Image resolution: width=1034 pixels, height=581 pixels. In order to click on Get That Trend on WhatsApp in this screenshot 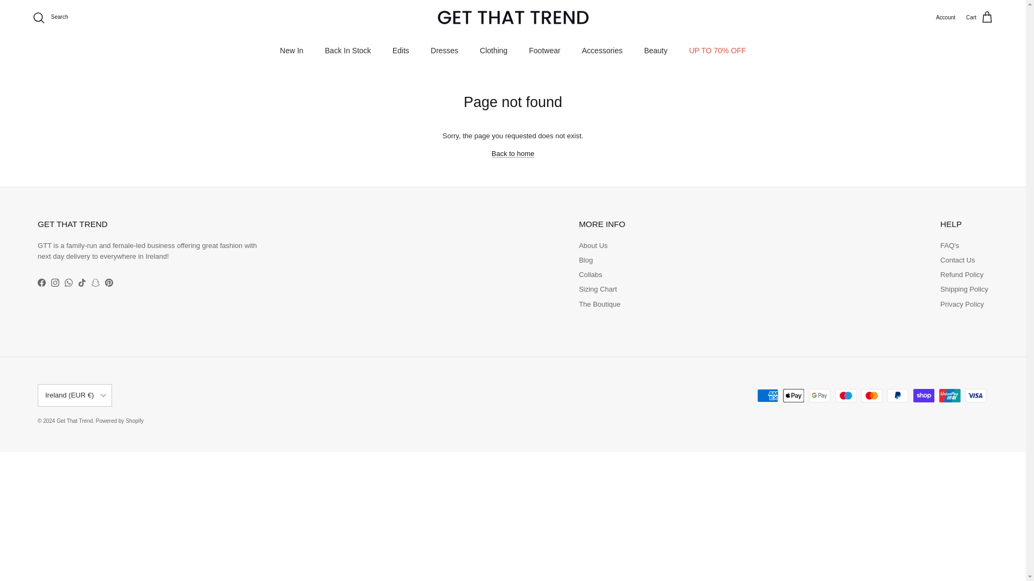, I will do `click(68, 283)`.